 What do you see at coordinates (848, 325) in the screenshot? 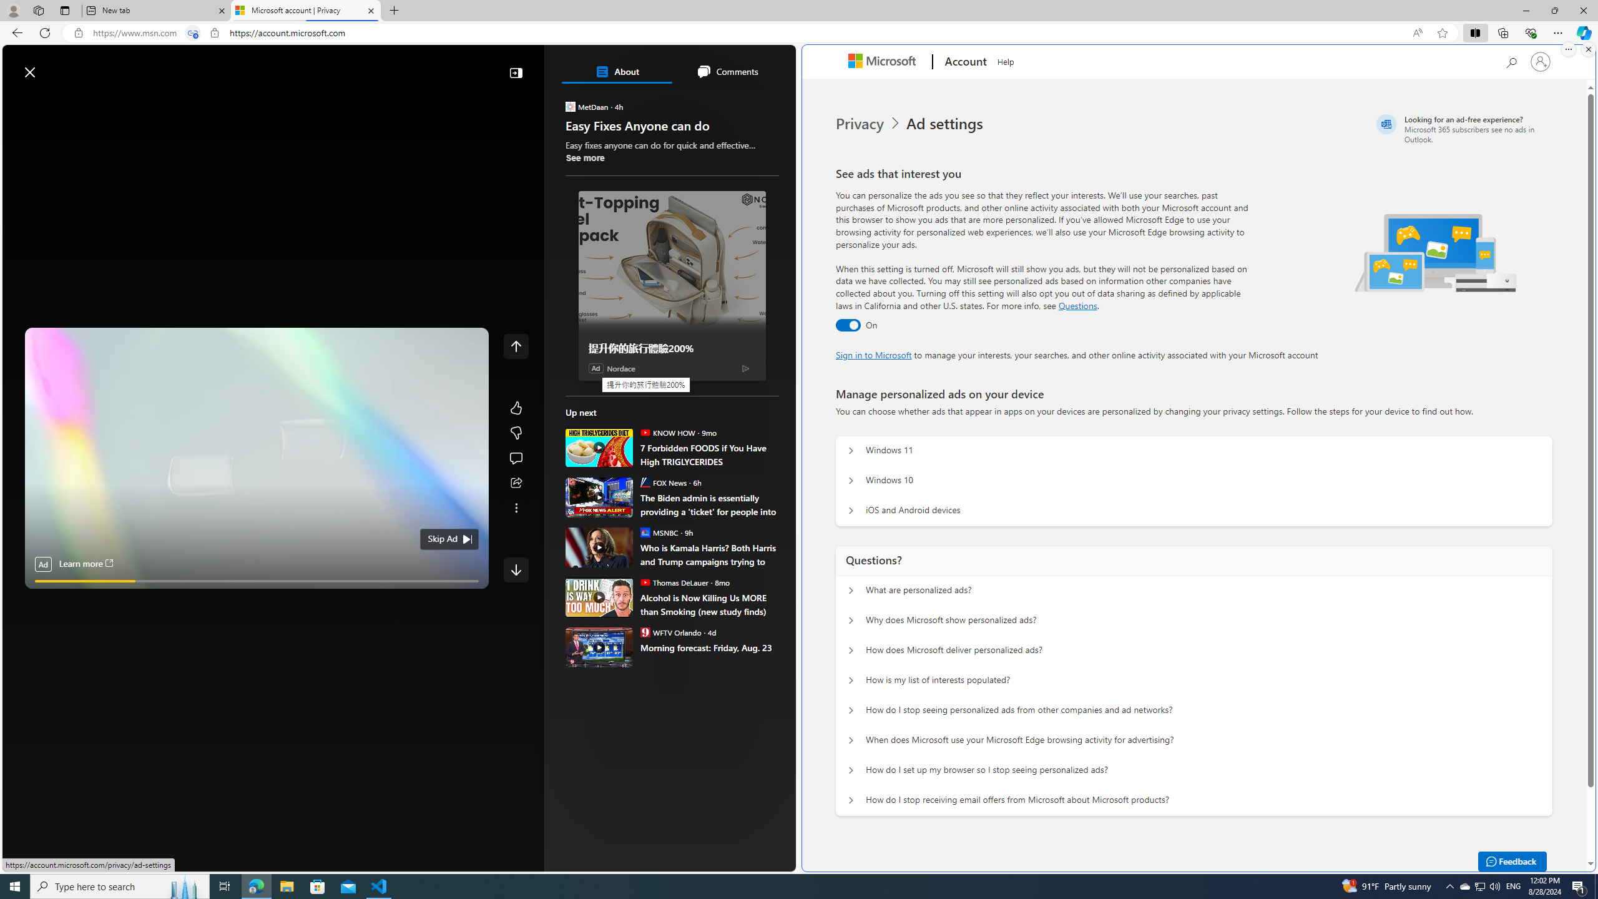
I see `Ad settings toggle` at bounding box center [848, 325].